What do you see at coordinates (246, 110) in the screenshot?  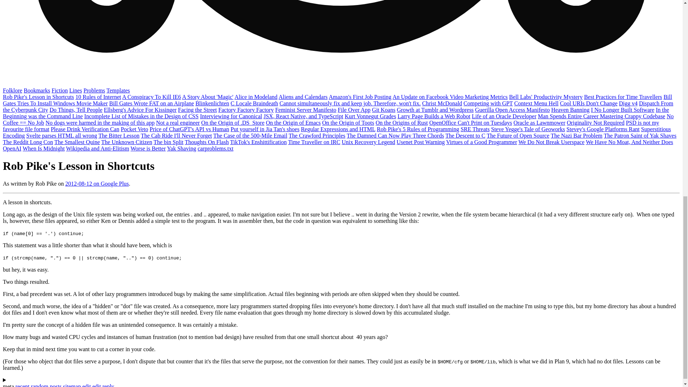 I see `Factory Factory Factory` at bounding box center [246, 110].